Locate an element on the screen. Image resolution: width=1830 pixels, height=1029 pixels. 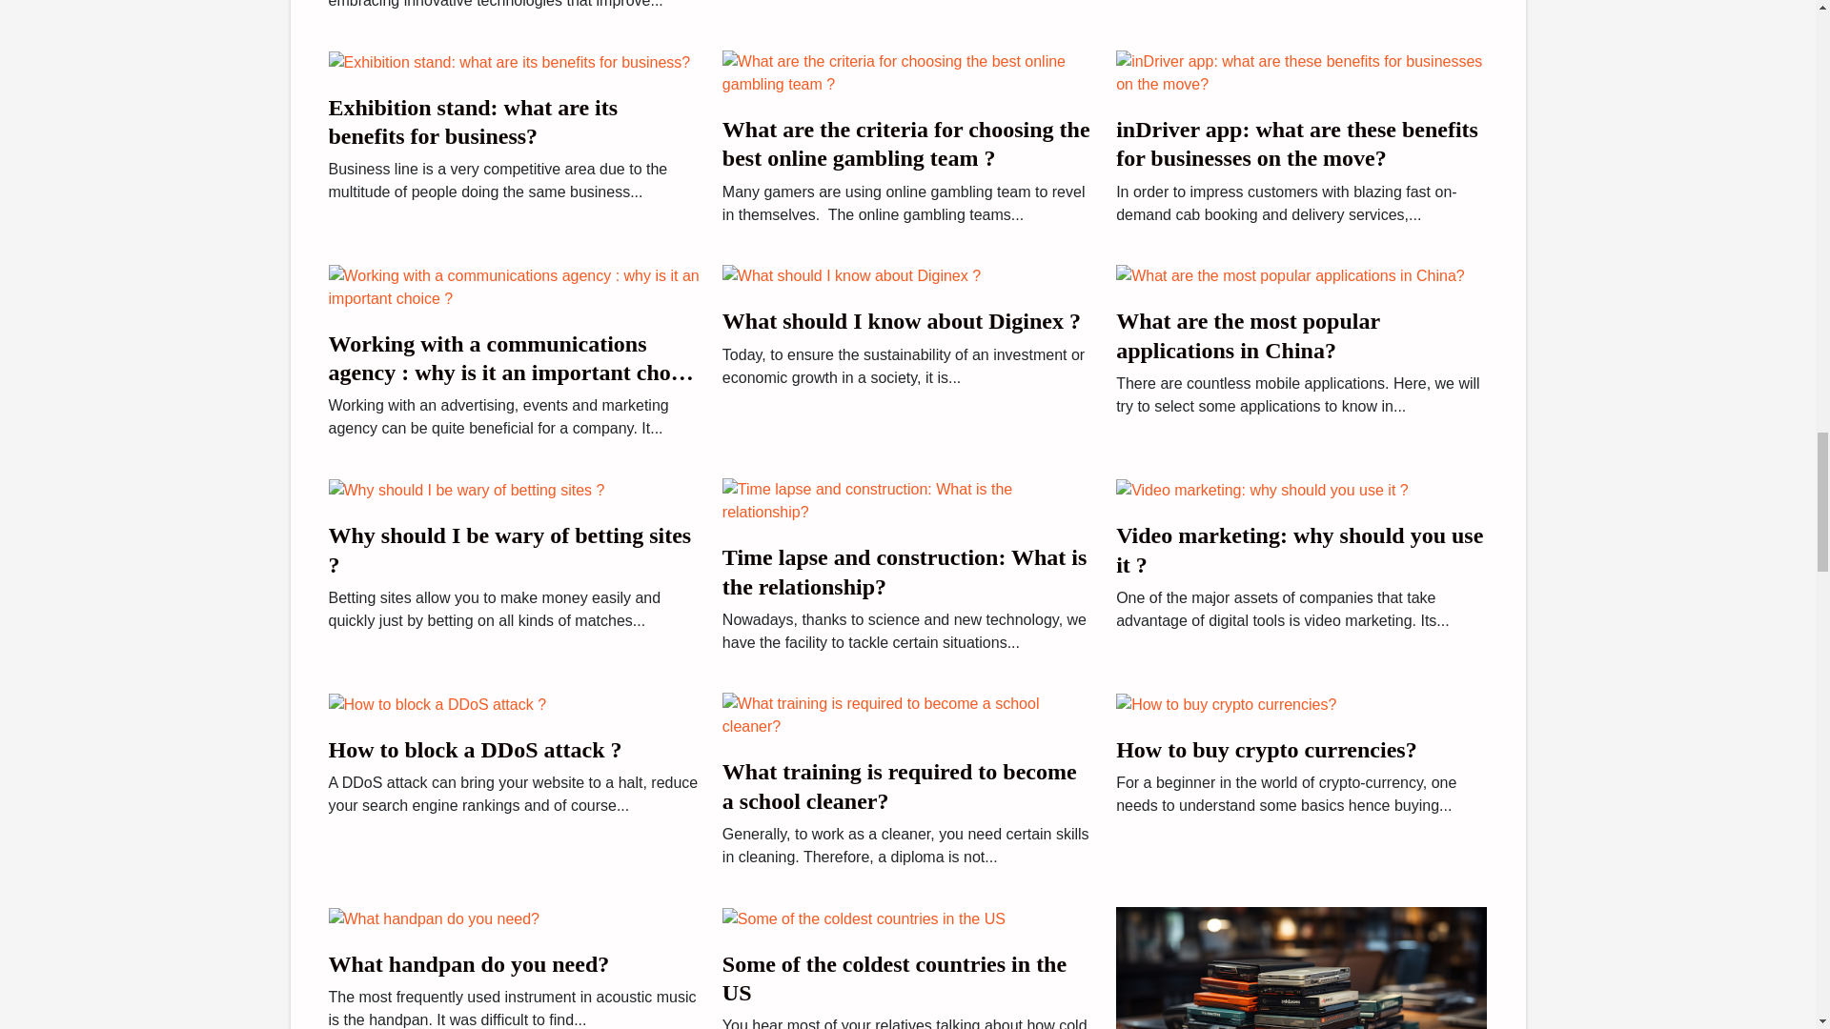
Exhibition stand: what are its benefits for business? is located at coordinates (473, 122).